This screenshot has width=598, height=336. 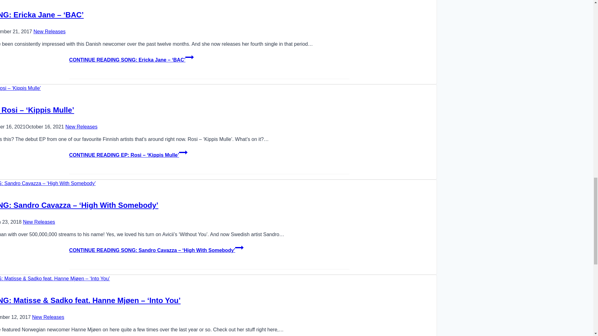 What do you see at coordinates (49, 31) in the screenshot?
I see `New Releases` at bounding box center [49, 31].